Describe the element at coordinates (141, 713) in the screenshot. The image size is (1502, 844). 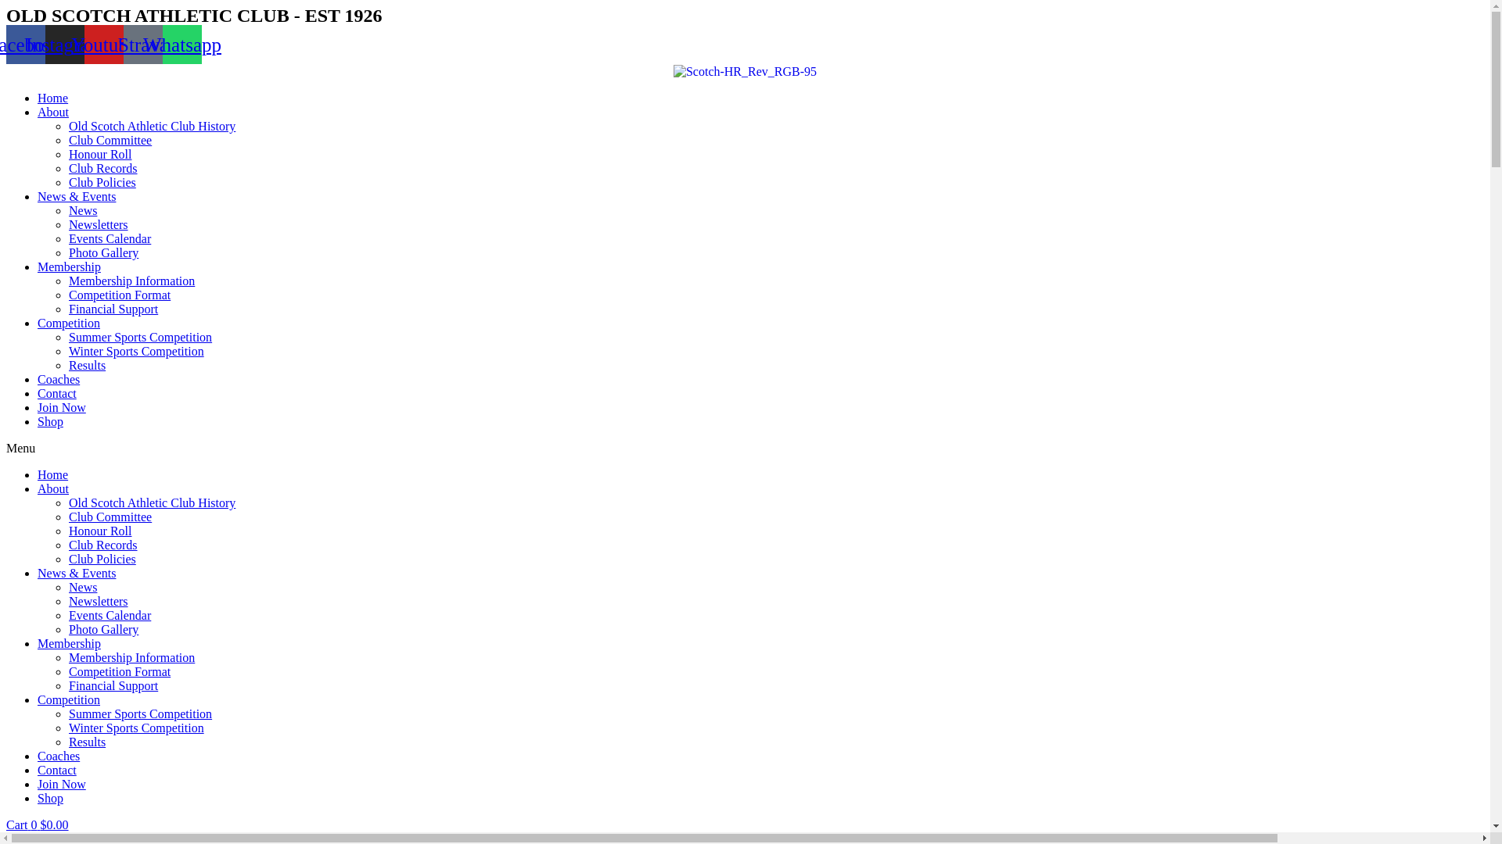
I see `Summer Sports Competition` at that location.